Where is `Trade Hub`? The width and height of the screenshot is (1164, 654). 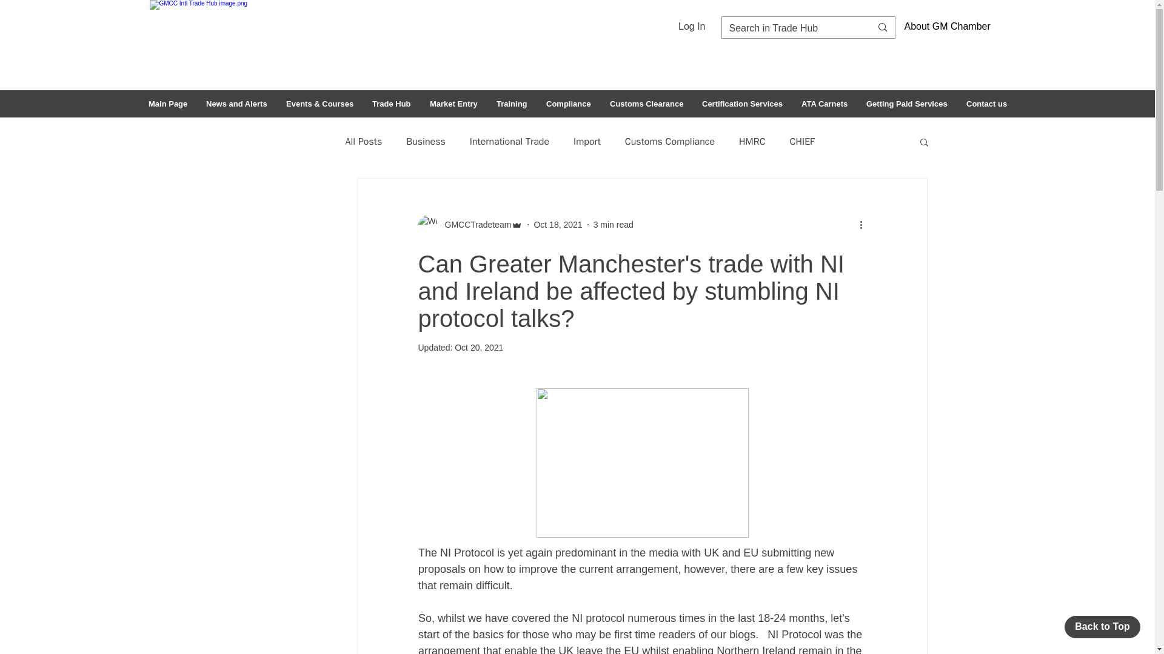 Trade Hub is located at coordinates (391, 104).